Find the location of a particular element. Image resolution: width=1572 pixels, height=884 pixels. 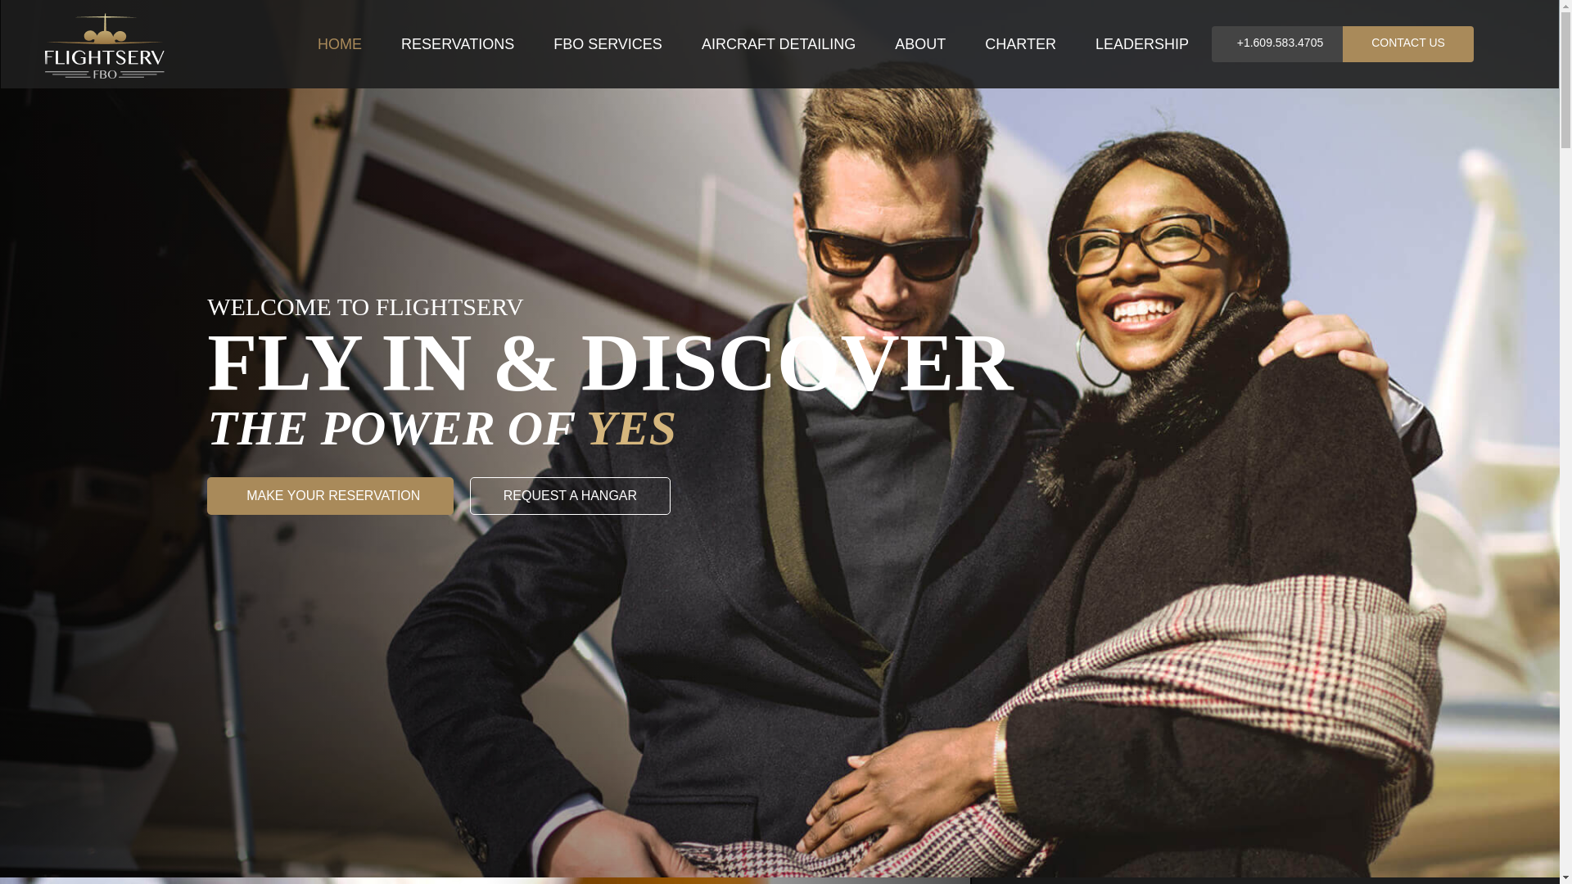

CHARTER is located at coordinates (1020, 44).